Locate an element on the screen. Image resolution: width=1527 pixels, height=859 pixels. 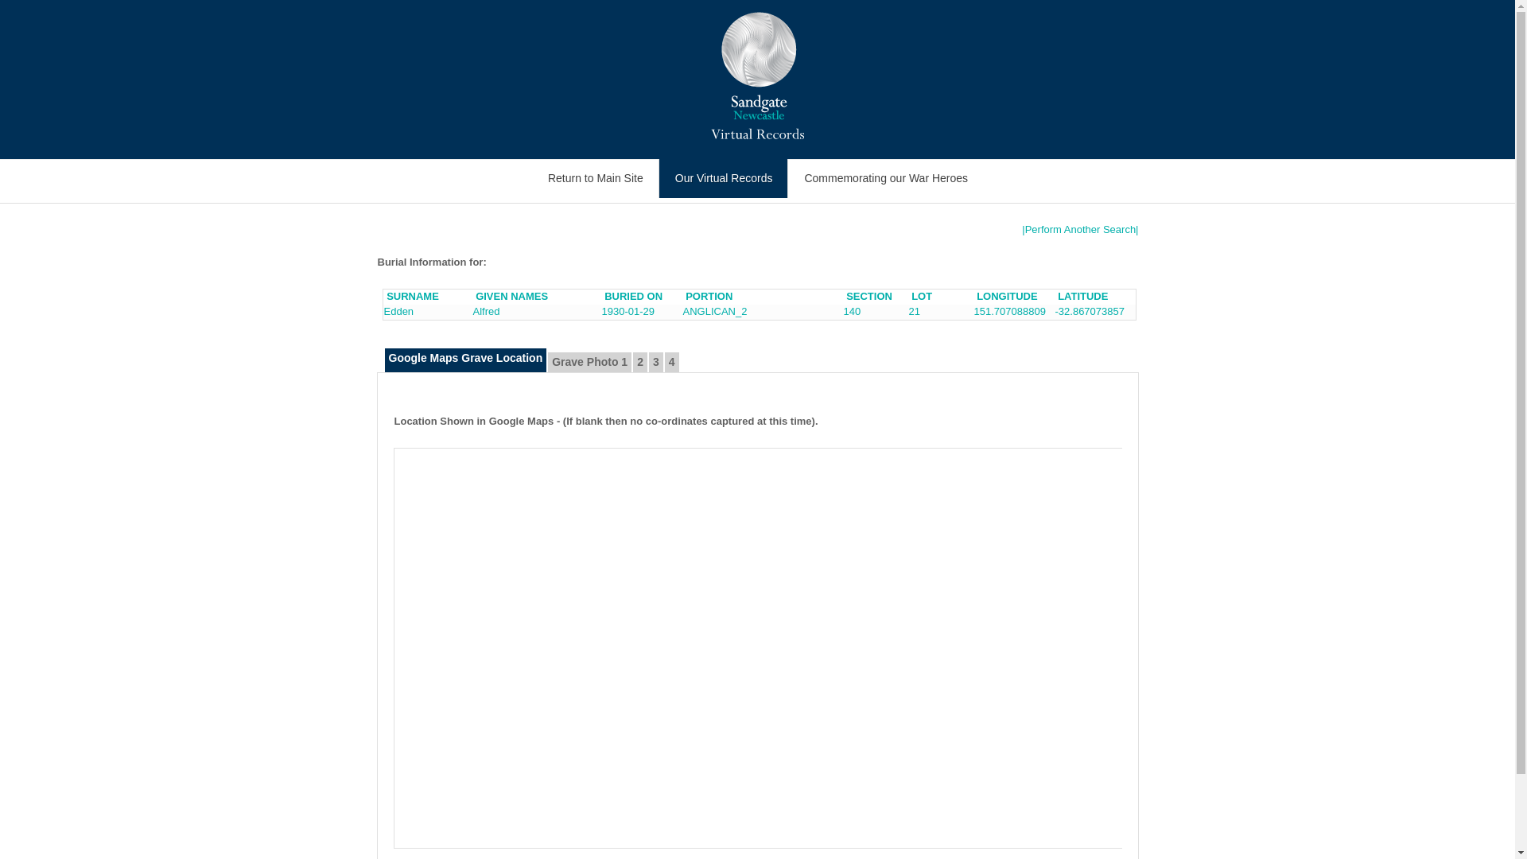
BURIED ON is located at coordinates (633, 296).